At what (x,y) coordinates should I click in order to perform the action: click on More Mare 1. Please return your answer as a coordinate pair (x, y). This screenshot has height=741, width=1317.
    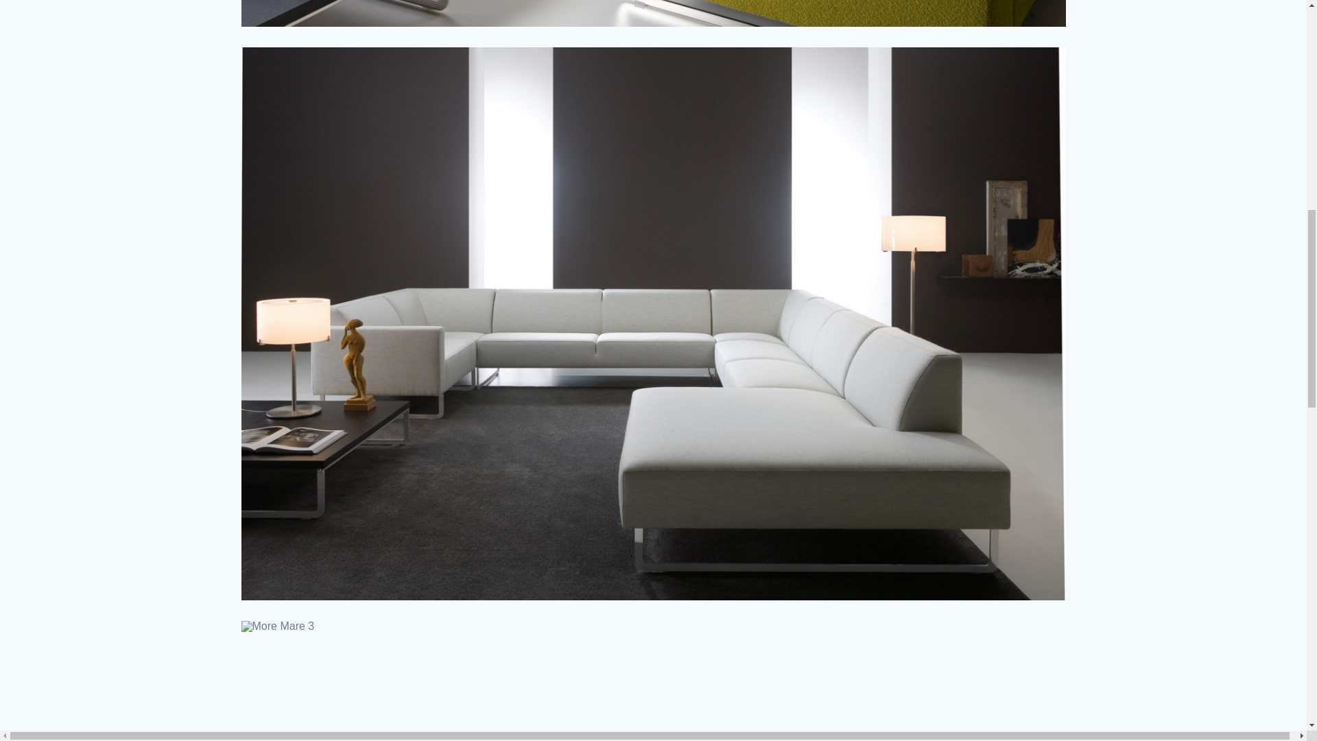
    Looking at the image, I should click on (653, 13).